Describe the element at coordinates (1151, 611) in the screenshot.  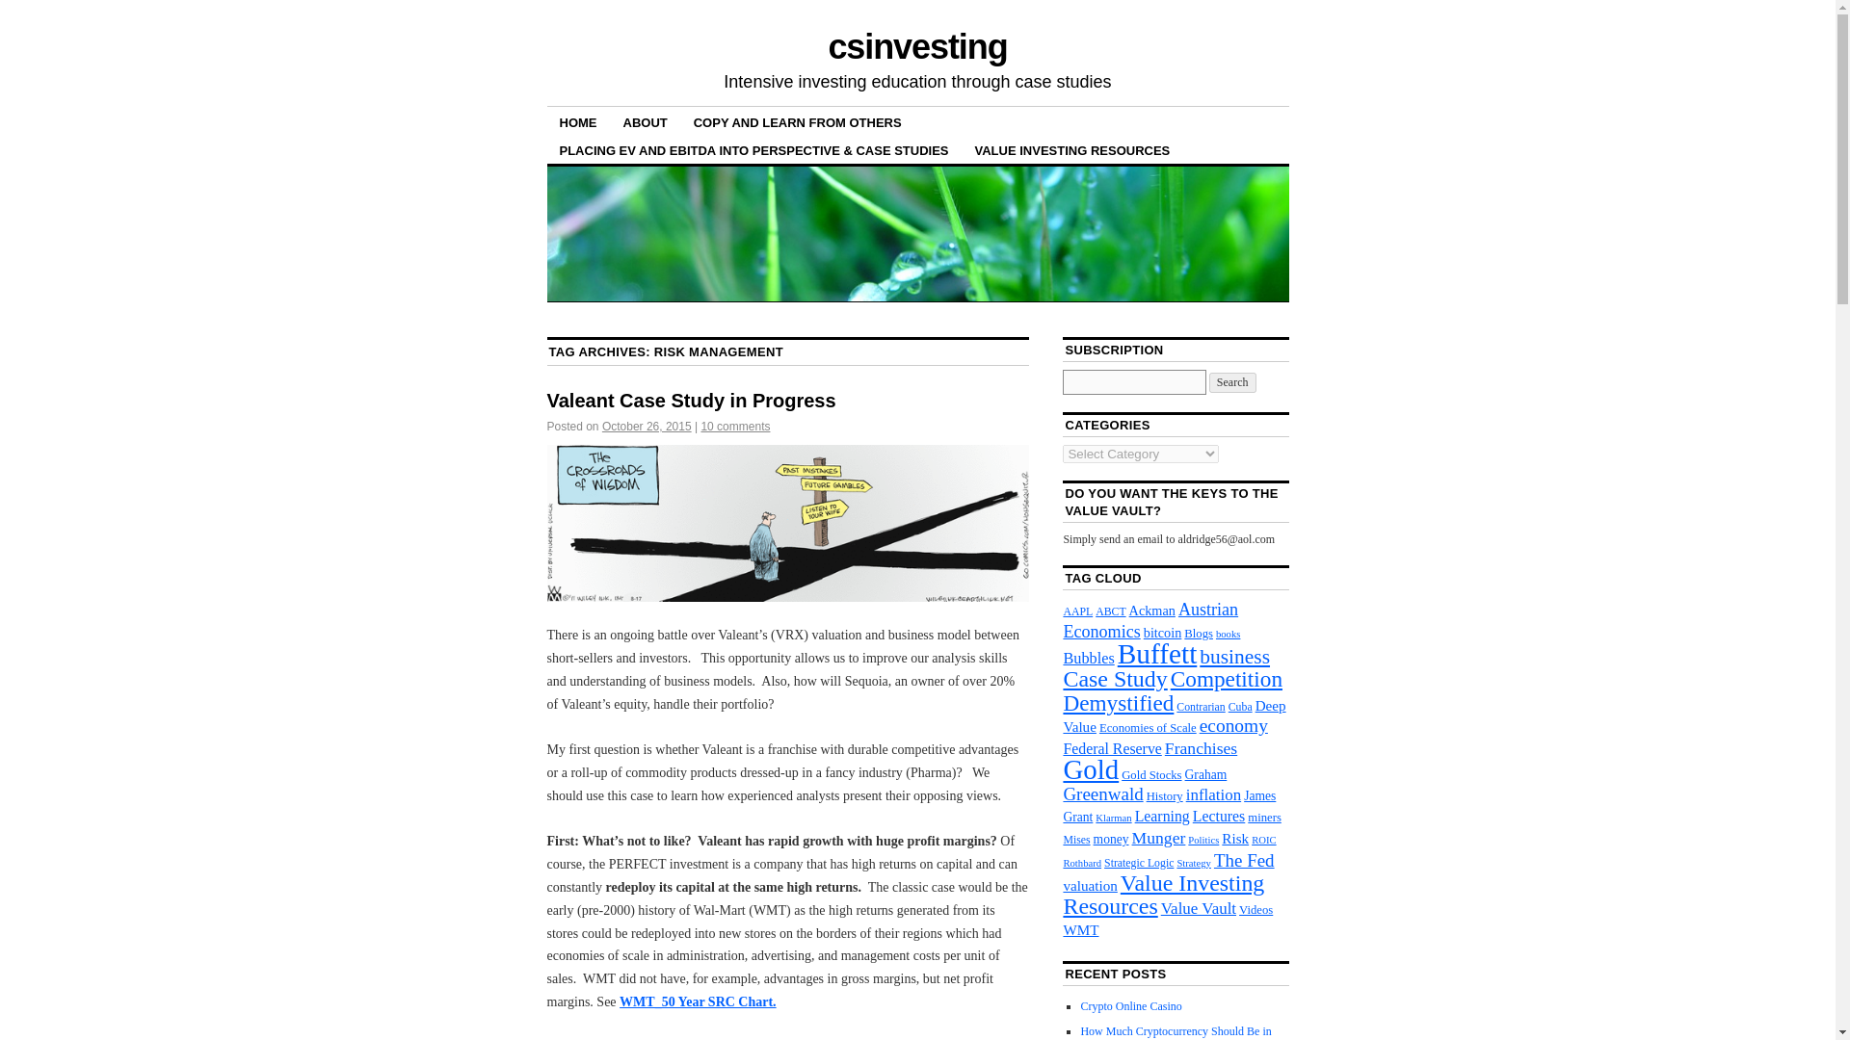
I see `Ackman` at that location.